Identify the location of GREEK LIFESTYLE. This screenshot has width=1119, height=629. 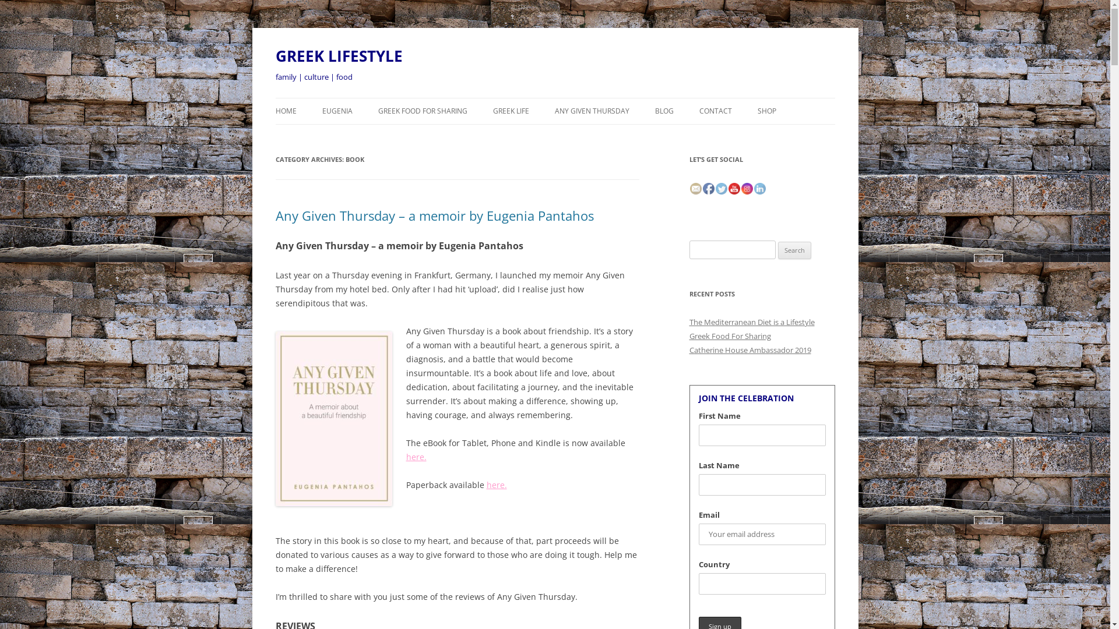
(339, 56).